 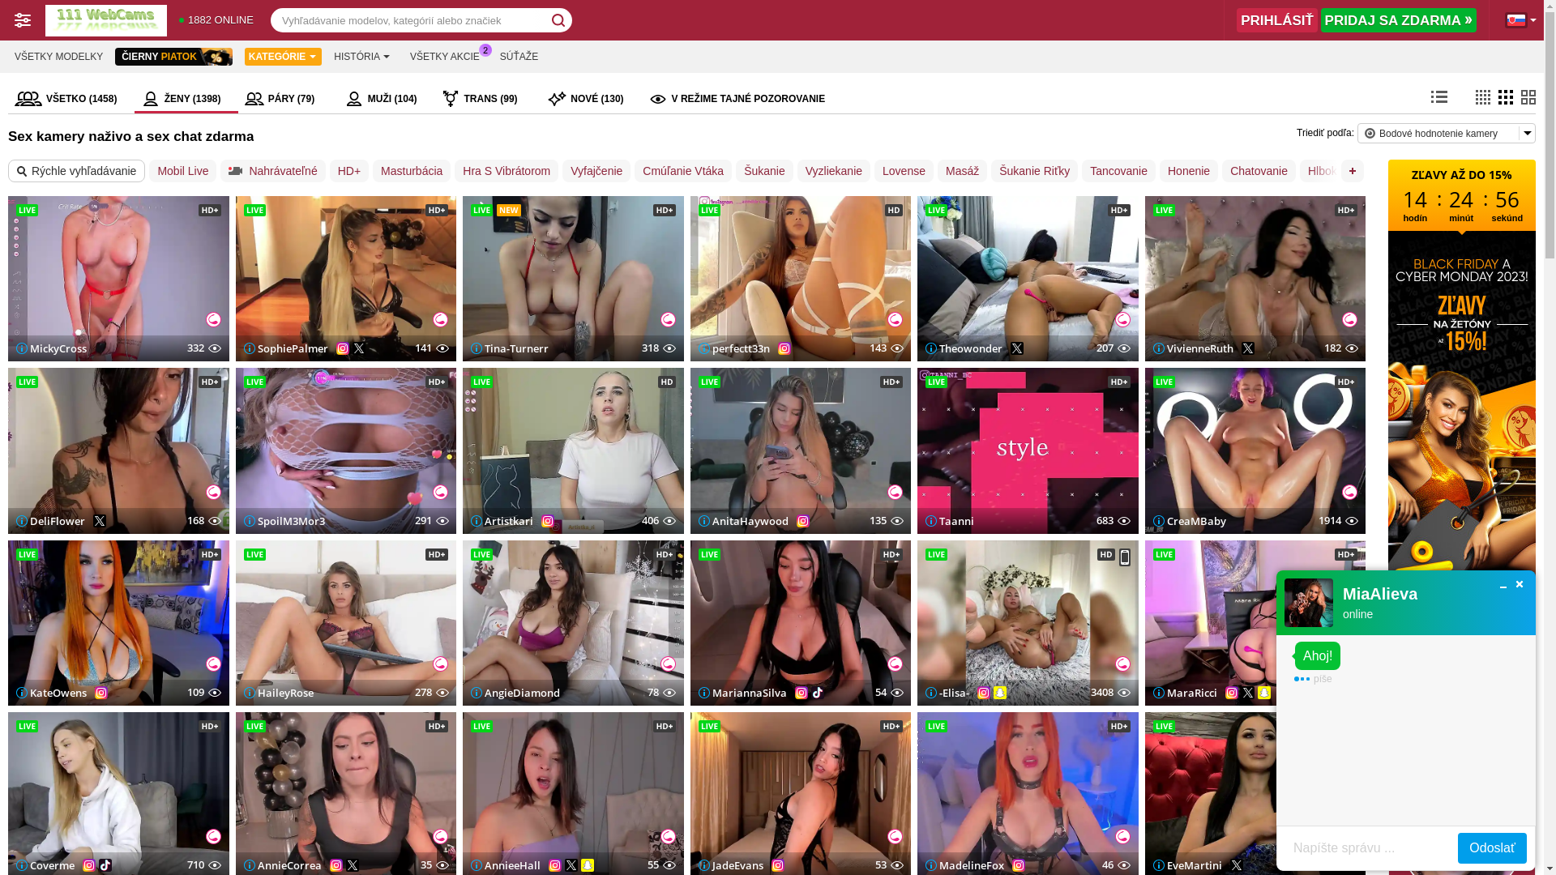 I want to click on Coverme, so click(x=45, y=864).